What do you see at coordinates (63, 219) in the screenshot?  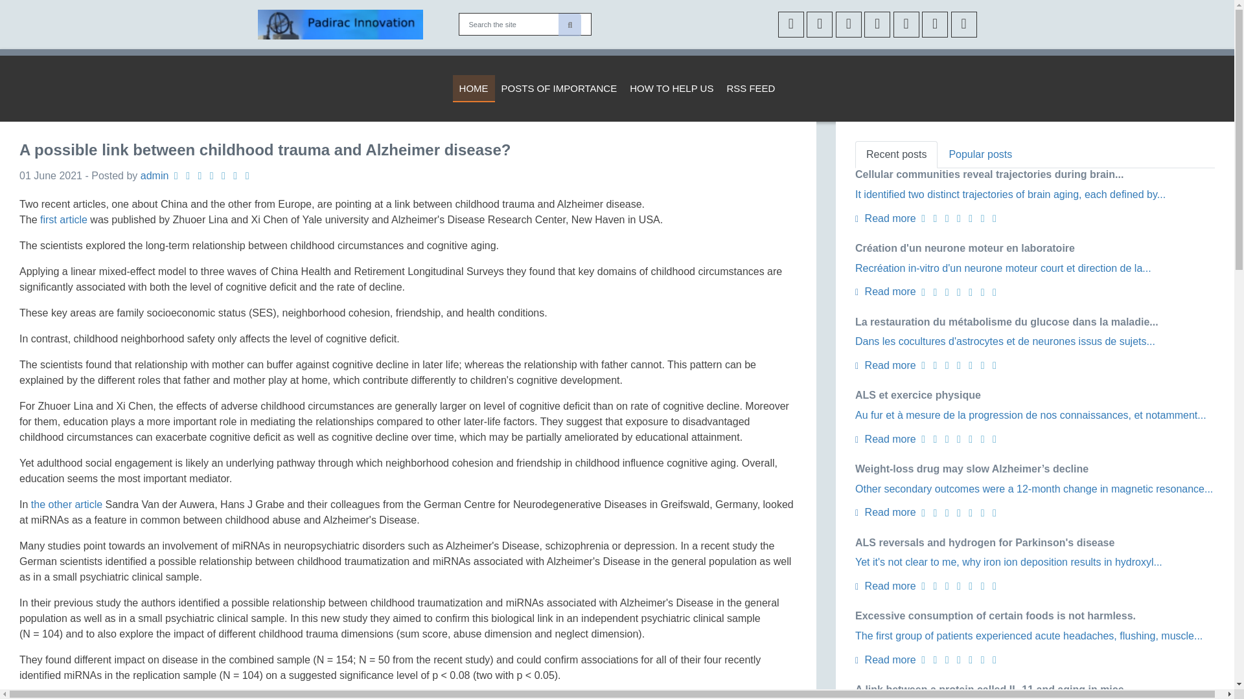 I see `first article` at bounding box center [63, 219].